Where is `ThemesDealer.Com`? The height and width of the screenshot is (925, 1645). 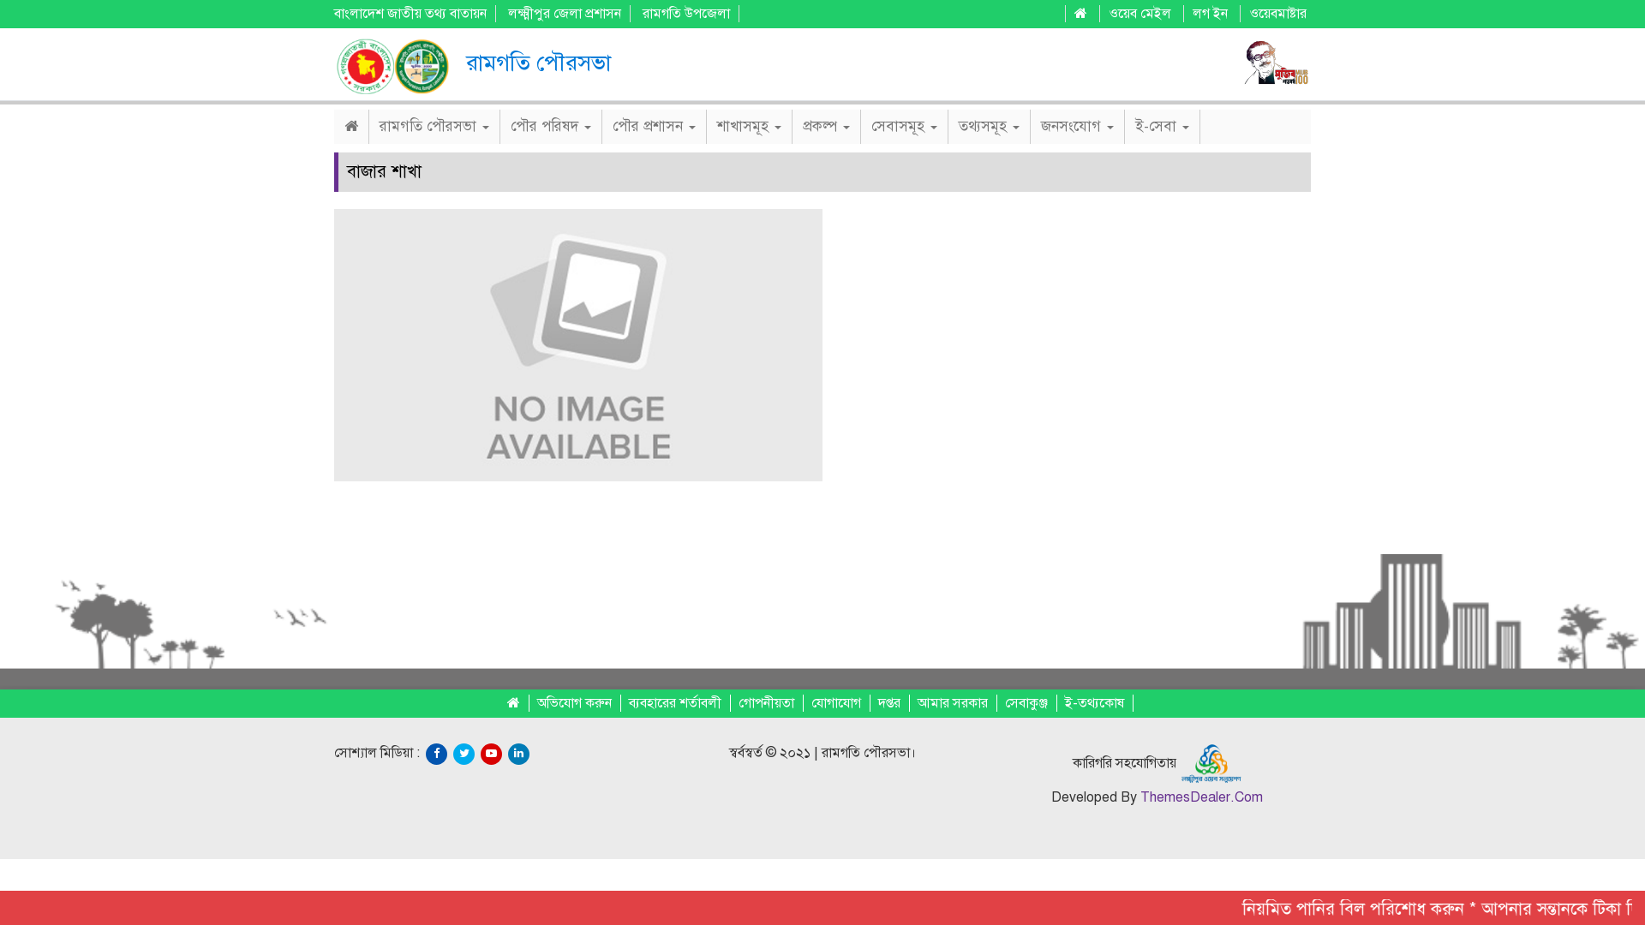 ThemesDealer.Com is located at coordinates (1201, 797).